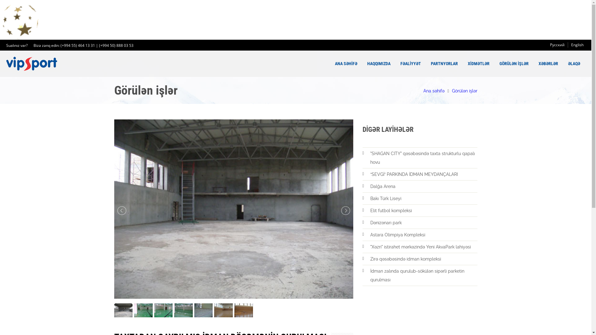 This screenshot has height=335, width=596. What do you see at coordinates (423, 211) in the screenshot?
I see `Elit futbol kompleksi` at bounding box center [423, 211].